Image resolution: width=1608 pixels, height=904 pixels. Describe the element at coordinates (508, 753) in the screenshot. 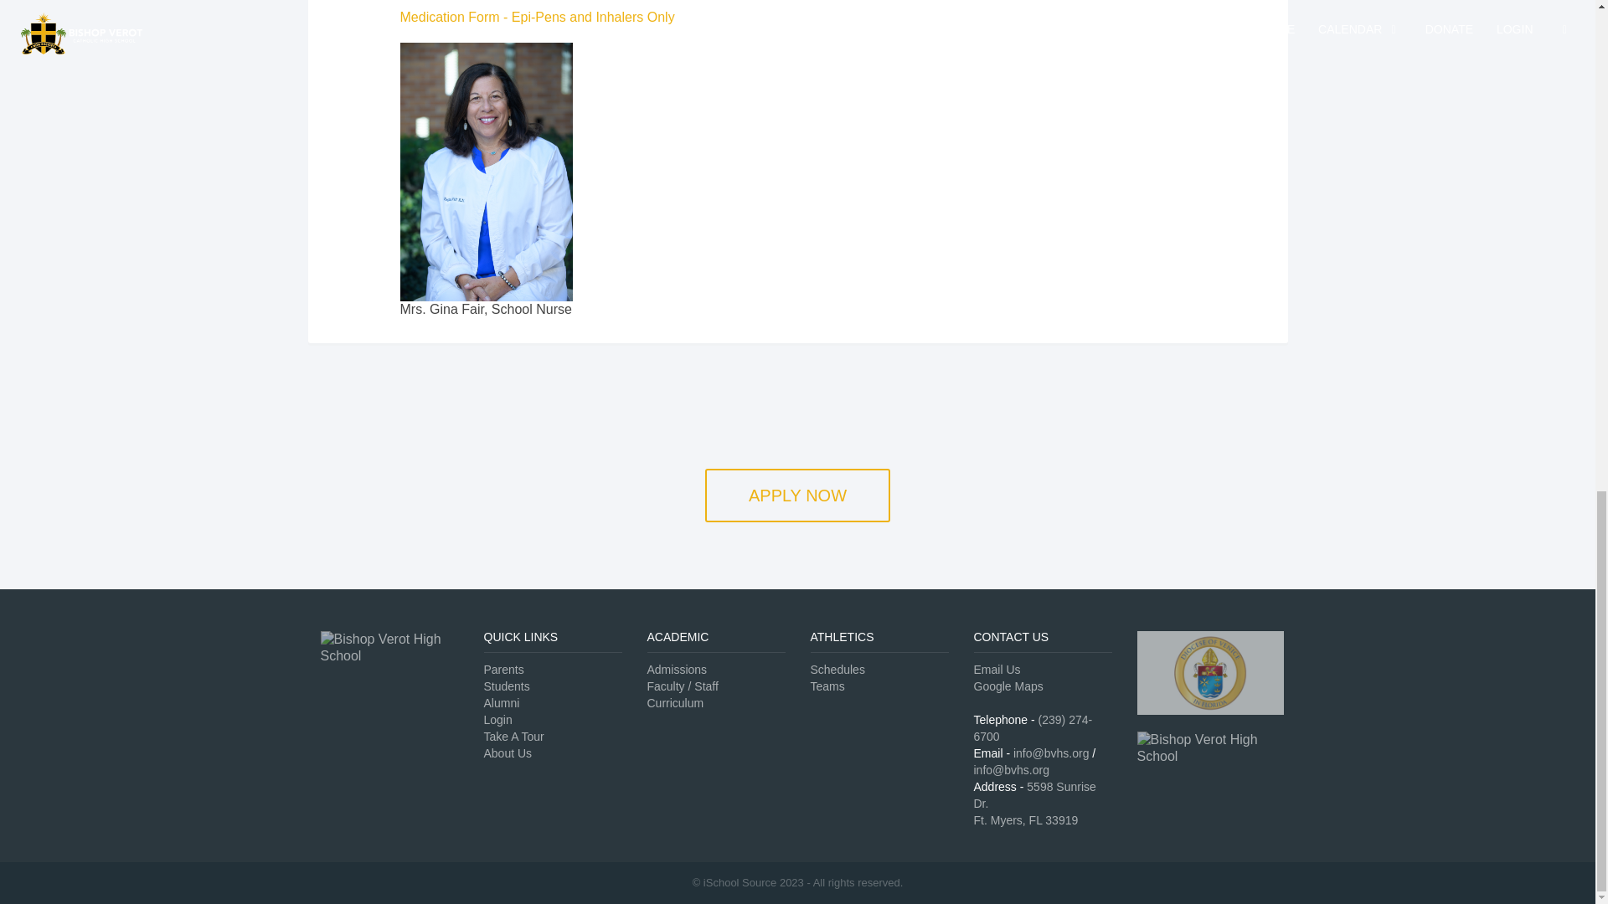

I see `About Us` at that location.